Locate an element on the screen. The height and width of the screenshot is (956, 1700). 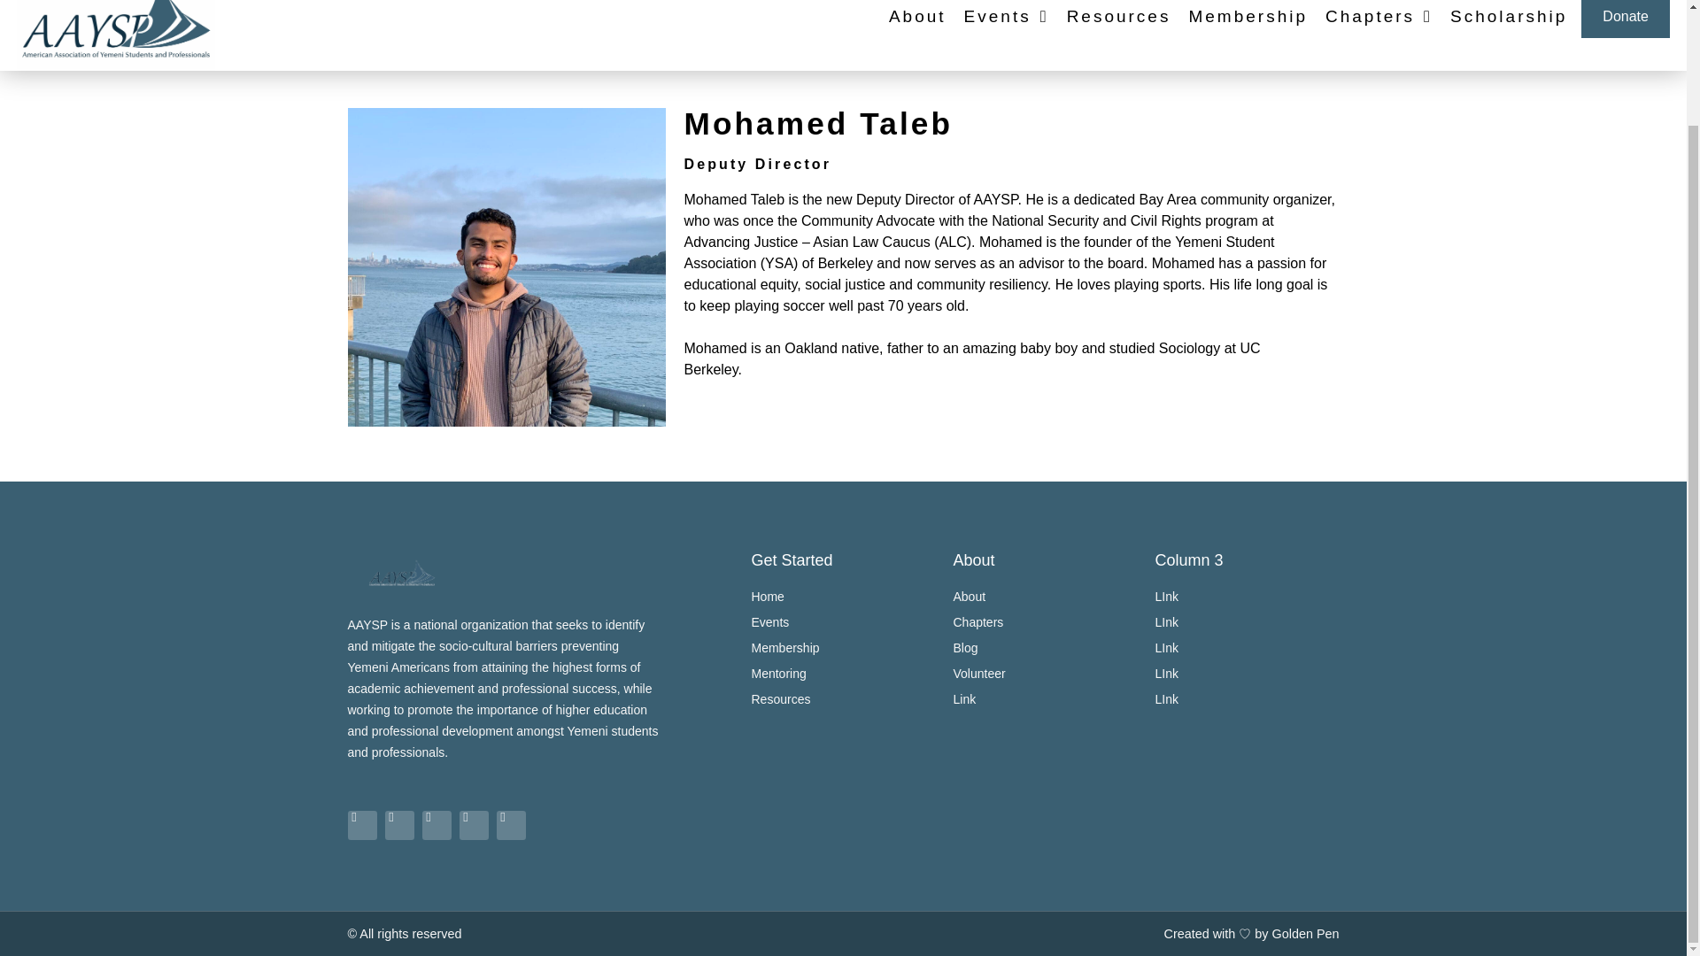
Membership is located at coordinates (843, 648).